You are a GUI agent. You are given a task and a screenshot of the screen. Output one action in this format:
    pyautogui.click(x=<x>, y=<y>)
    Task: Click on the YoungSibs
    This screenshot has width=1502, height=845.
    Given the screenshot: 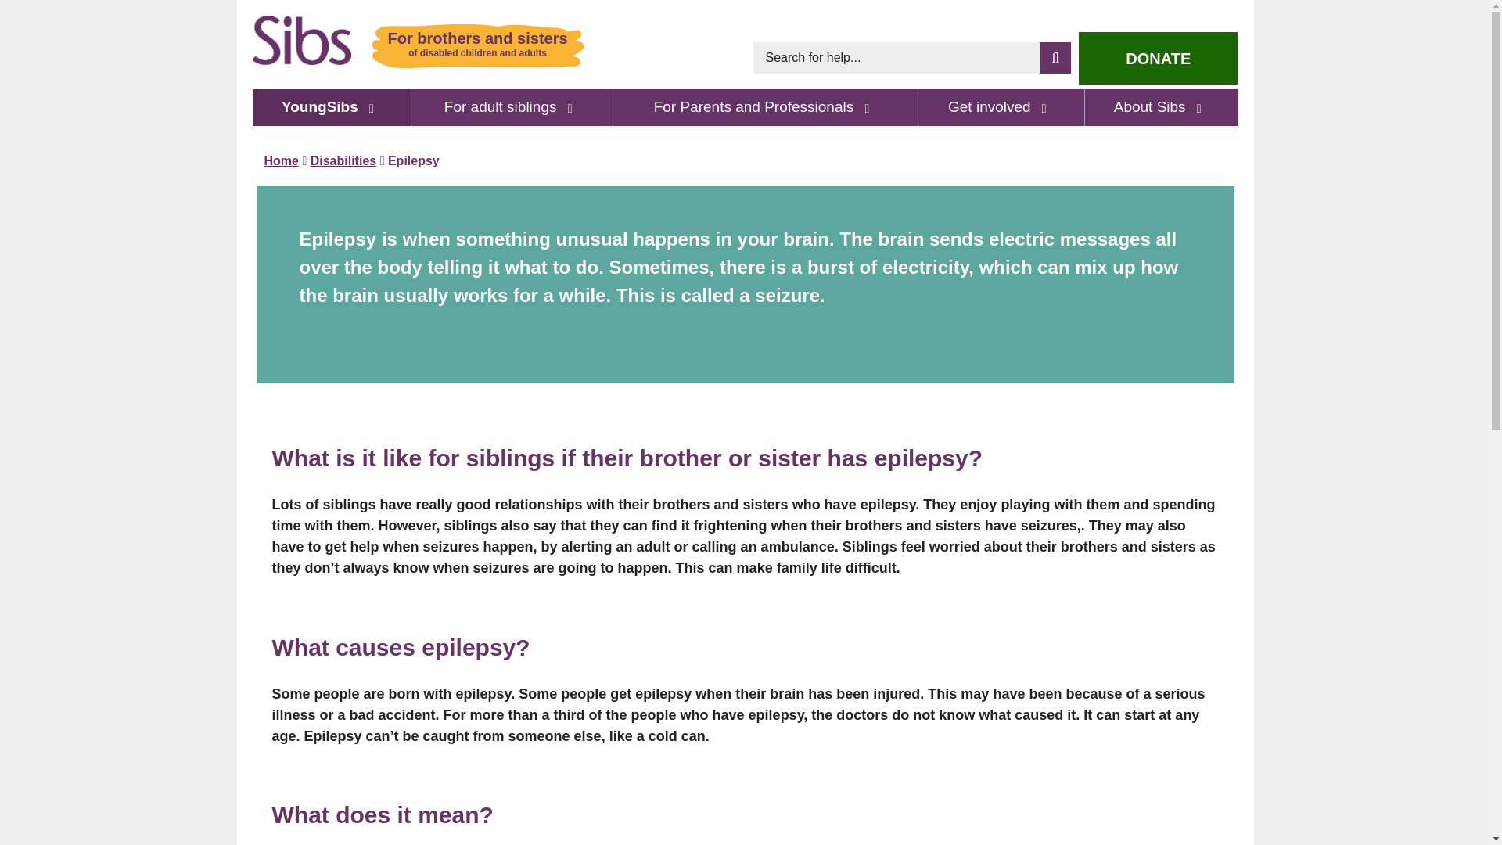 What is the action you would take?
    pyautogui.click(x=331, y=106)
    